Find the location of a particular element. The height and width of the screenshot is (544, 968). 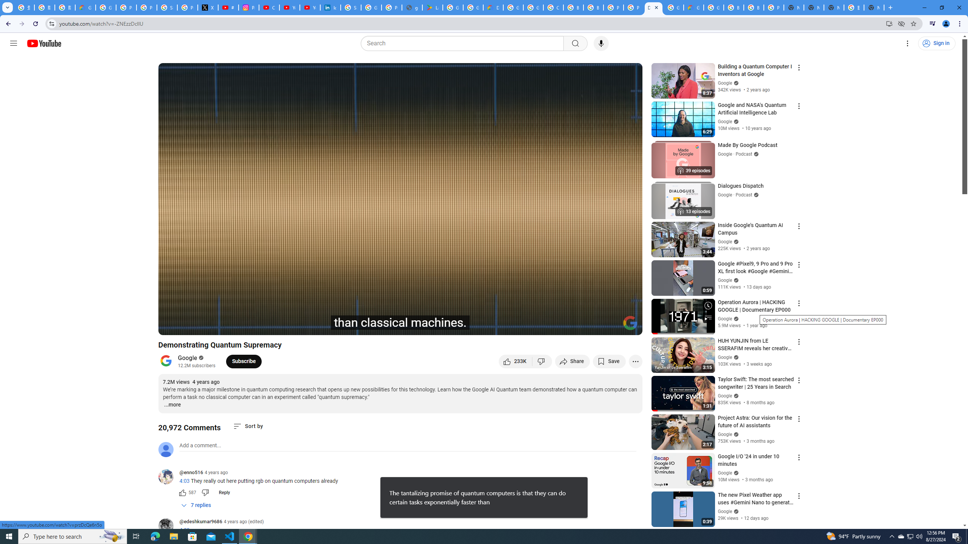

@edeshkumar9686 is located at coordinates (169, 527).